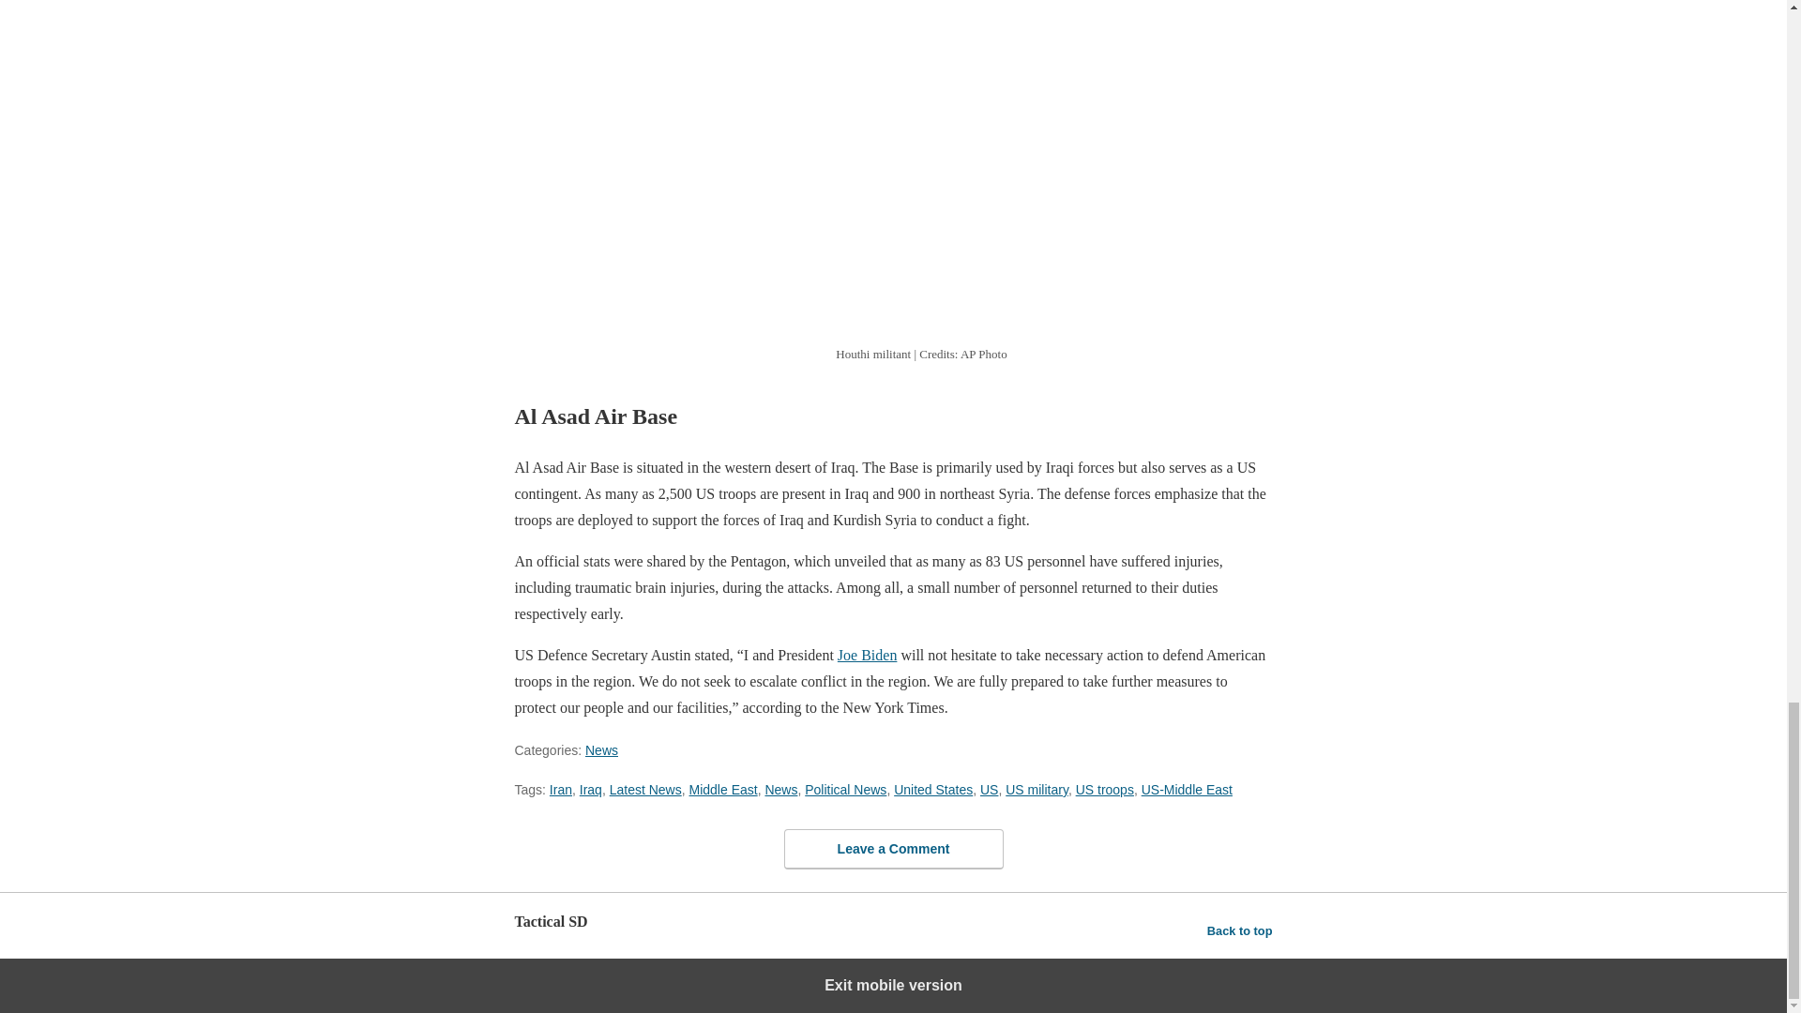  What do you see at coordinates (591, 789) in the screenshot?
I see `Iraq` at bounding box center [591, 789].